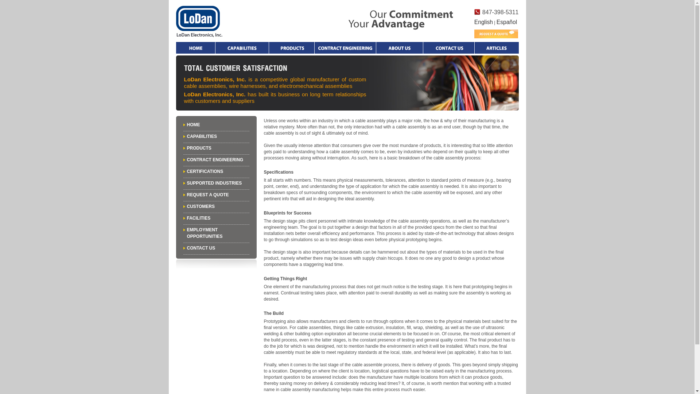 The image size is (700, 394). I want to click on PRODUCTS, so click(199, 148).